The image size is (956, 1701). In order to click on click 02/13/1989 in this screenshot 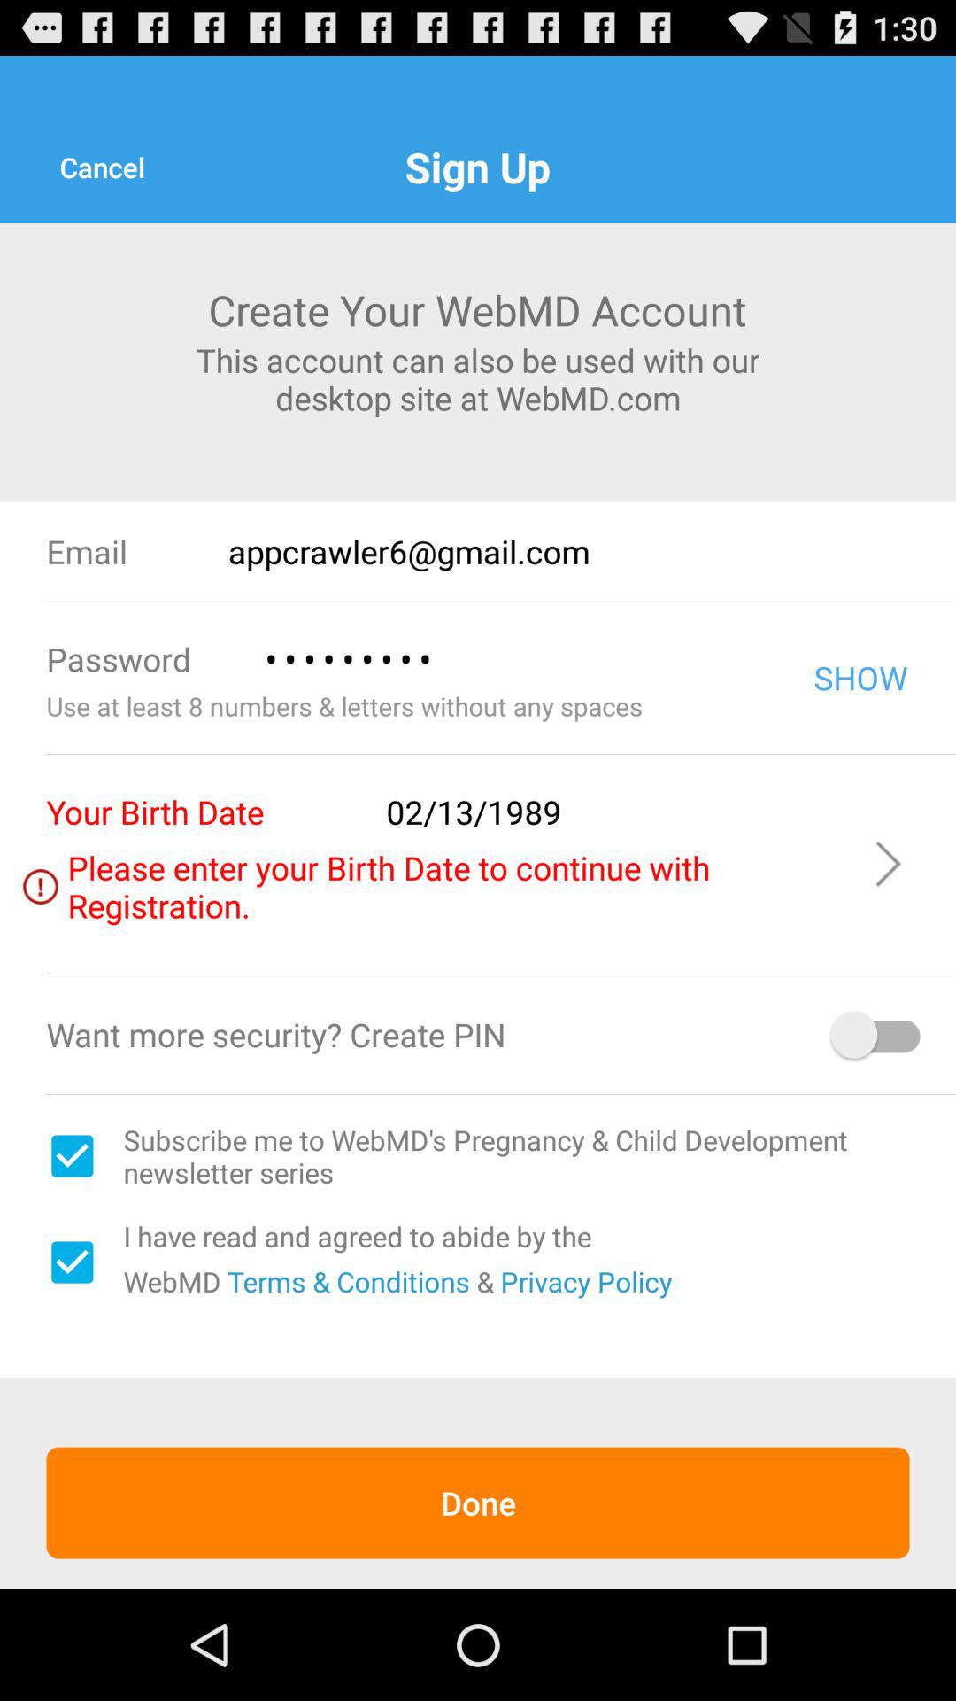, I will do `click(616, 812)`.